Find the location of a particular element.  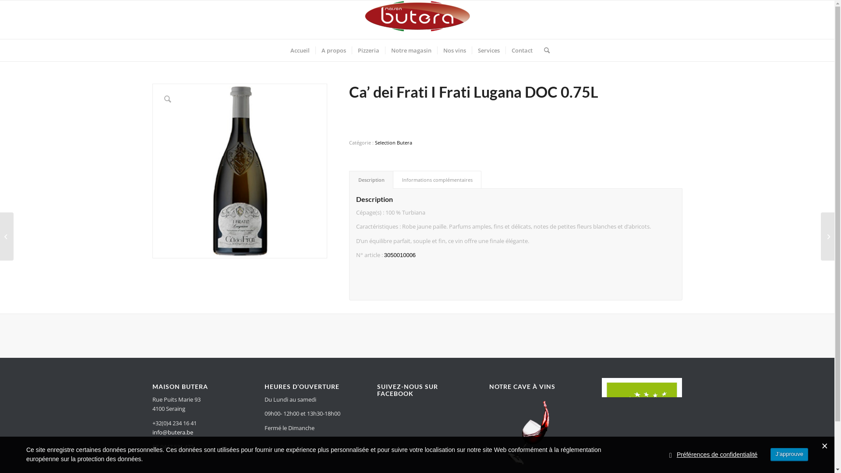

info@butera.be is located at coordinates (173, 432).